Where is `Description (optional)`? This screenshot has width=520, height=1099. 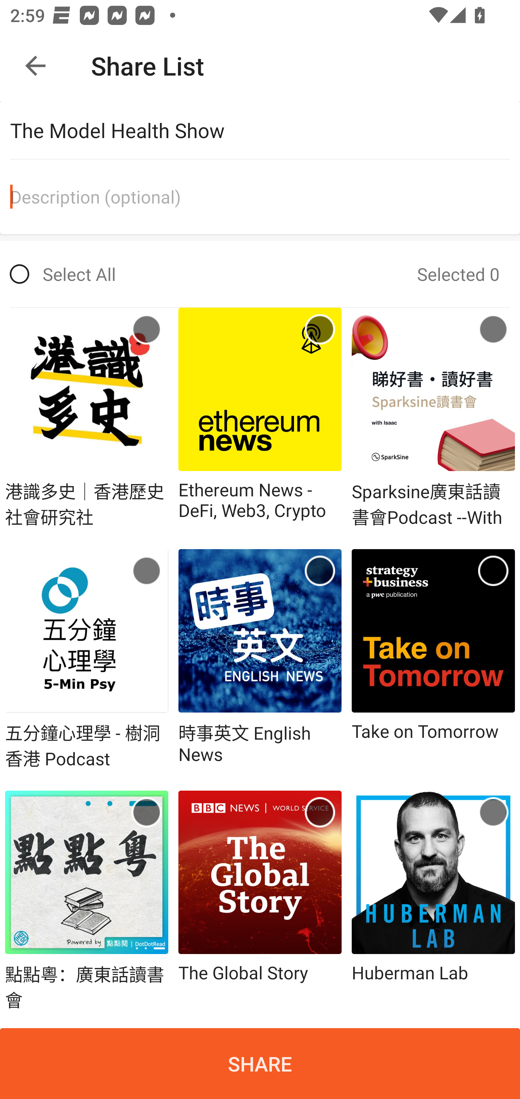 Description (optional) is located at coordinates (265, 197).